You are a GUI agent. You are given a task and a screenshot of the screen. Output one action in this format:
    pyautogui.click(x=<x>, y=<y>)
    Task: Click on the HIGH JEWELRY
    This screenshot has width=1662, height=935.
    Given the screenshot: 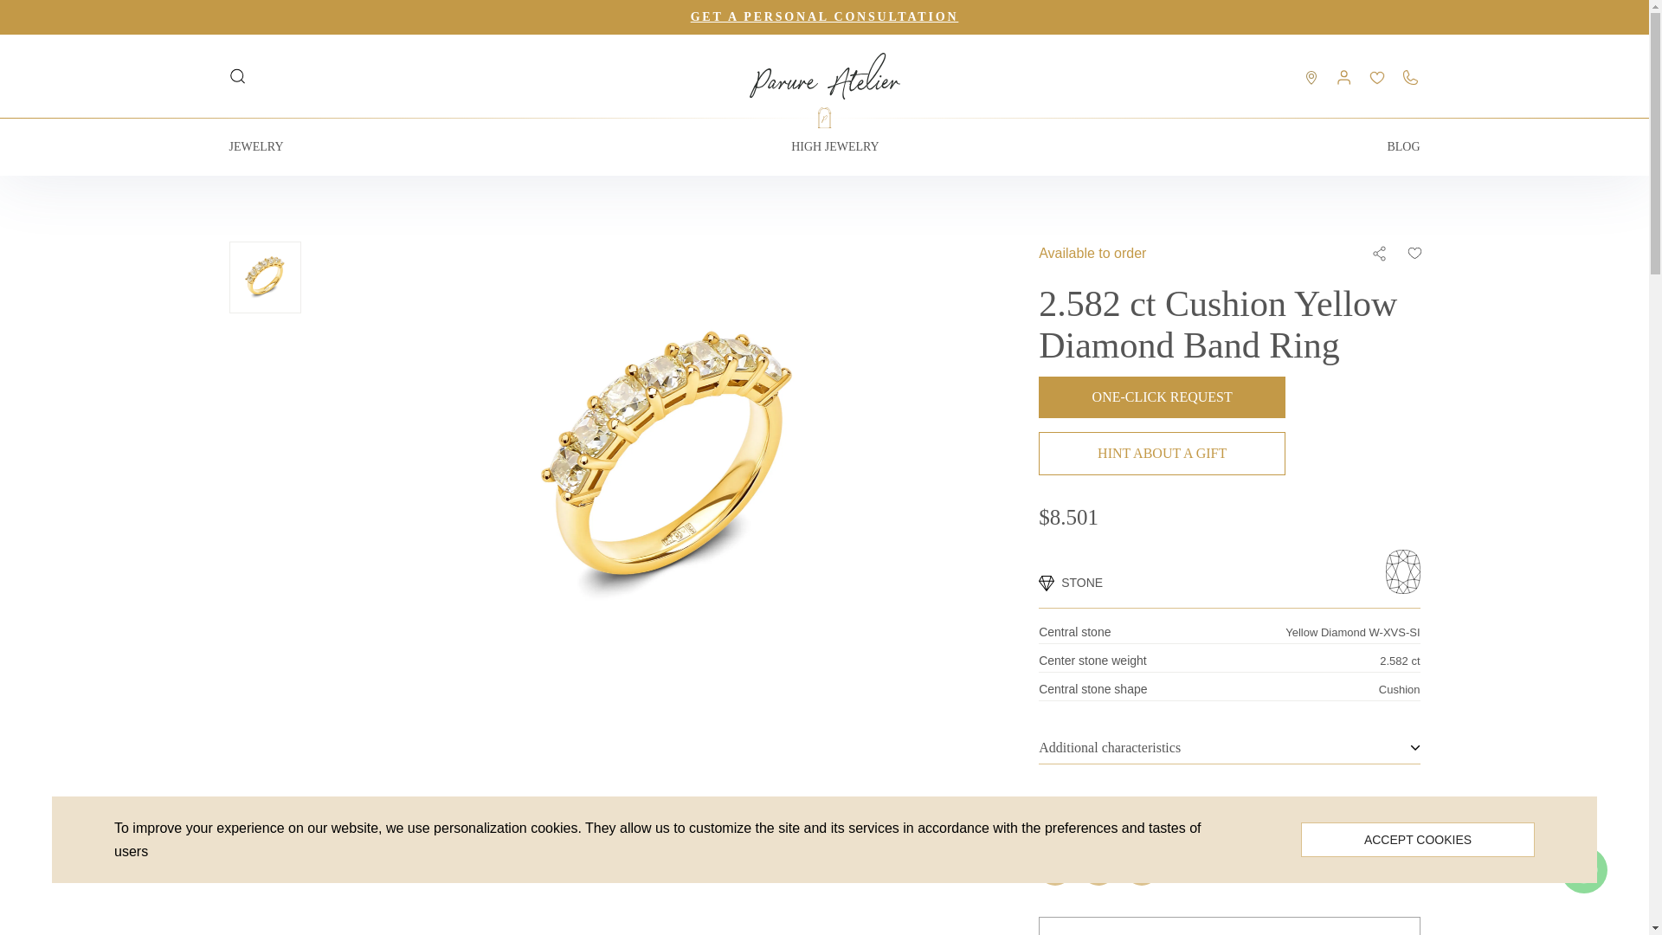 What is the action you would take?
    pyautogui.click(x=834, y=147)
    